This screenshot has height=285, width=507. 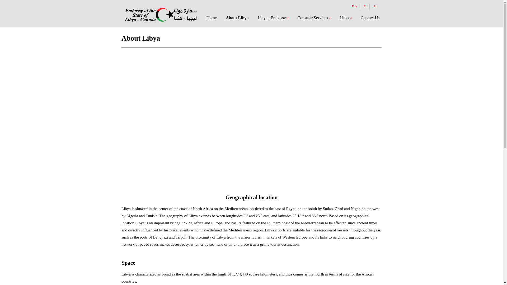 I want to click on Eng, so click(x=354, y=6).